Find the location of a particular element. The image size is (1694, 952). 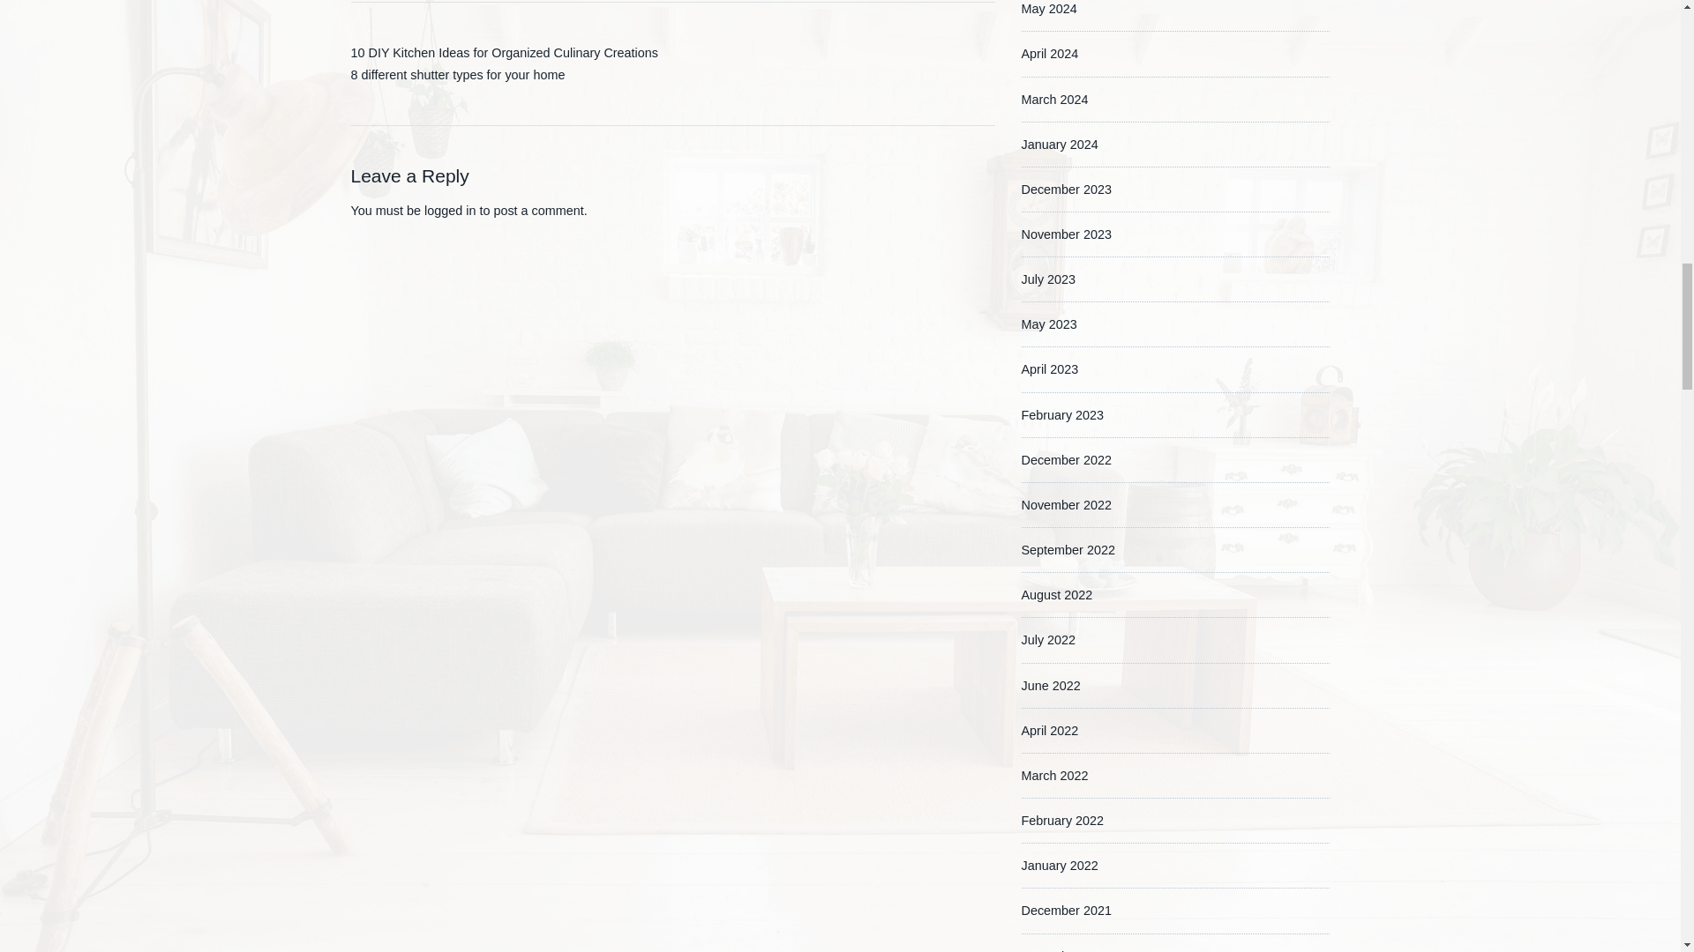

logged in is located at coordinates (450, 210).